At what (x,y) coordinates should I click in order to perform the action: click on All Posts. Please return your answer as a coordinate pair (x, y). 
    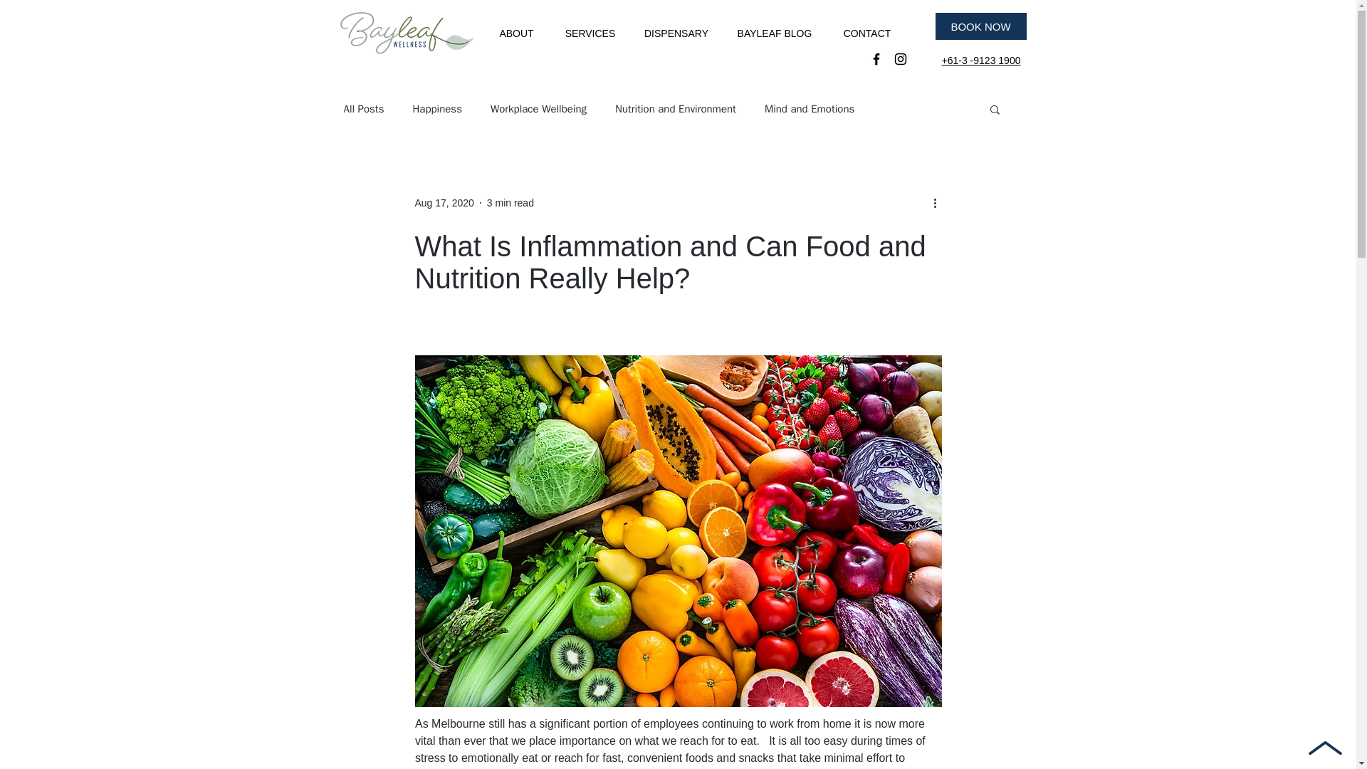
    Looking at the image, I should click on (363, 109).